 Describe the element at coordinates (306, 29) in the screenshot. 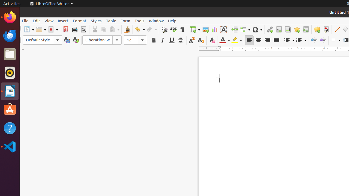

I see `Cross-reference` at that location.